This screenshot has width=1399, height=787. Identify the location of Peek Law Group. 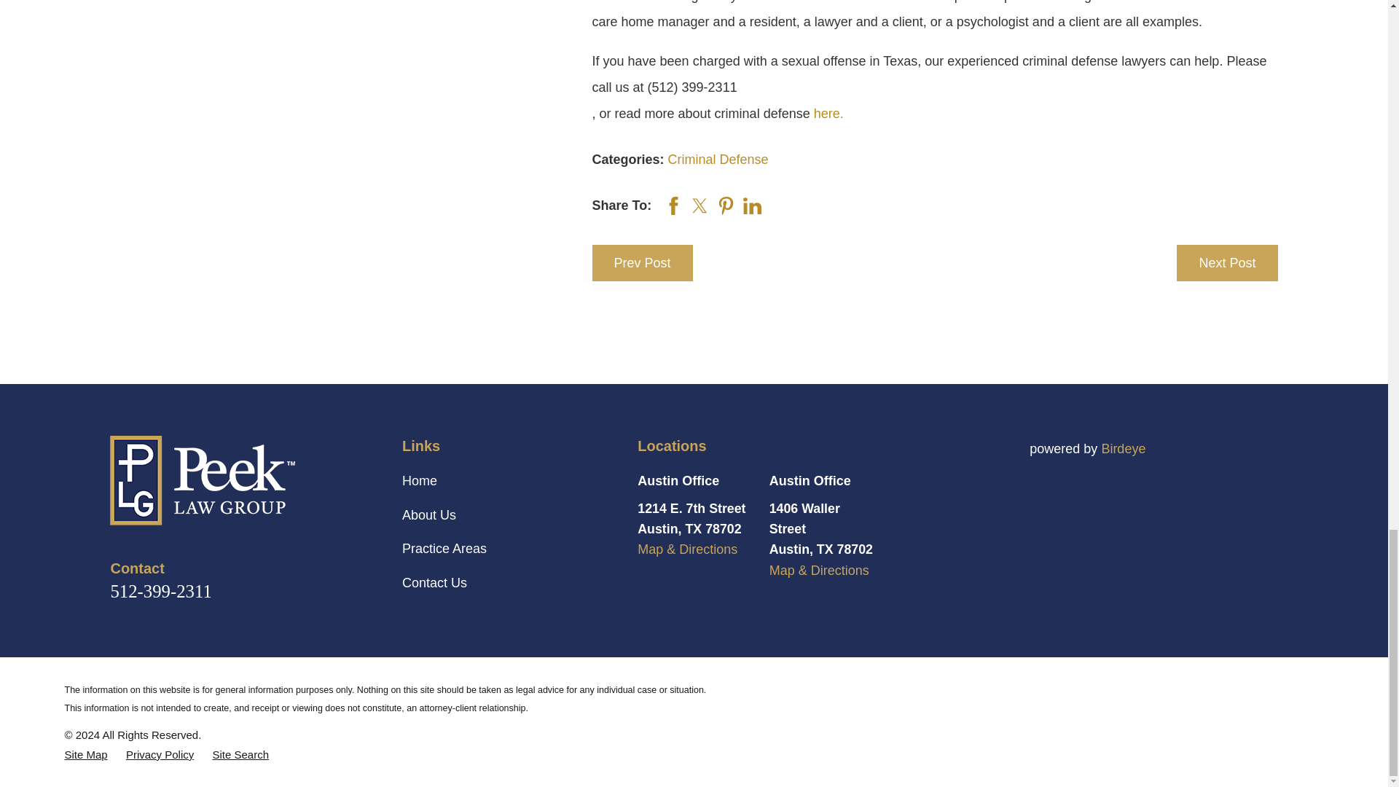
(203, 481).